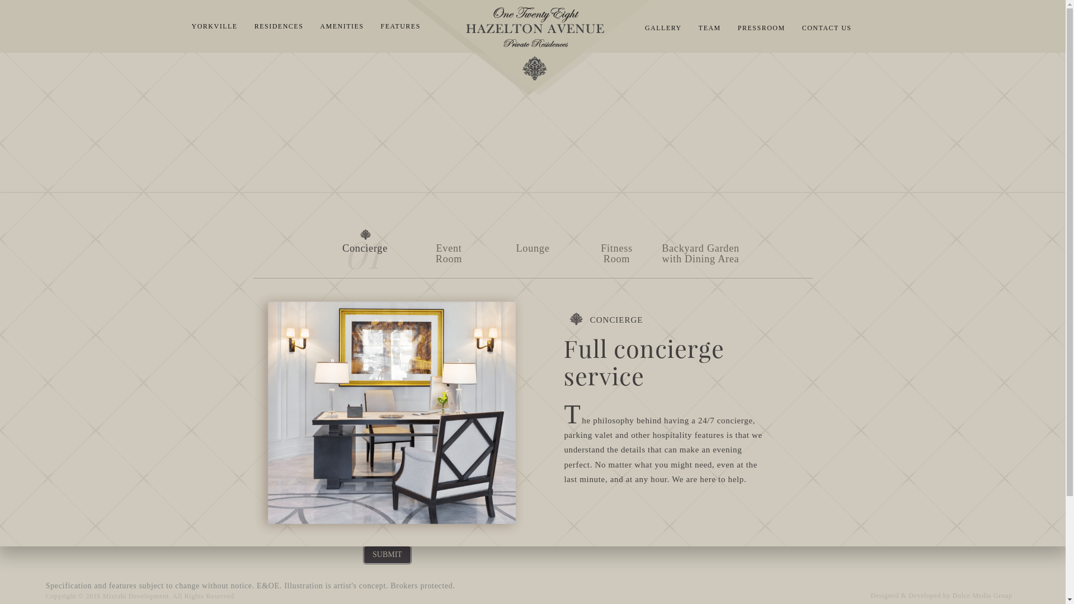 Image resolution: width=1074 pixels, height=604 pixels. What do you see at coordinates (827, 32) in the screenshot?
I see `CONTACT US` at bounding box center [827, 32].